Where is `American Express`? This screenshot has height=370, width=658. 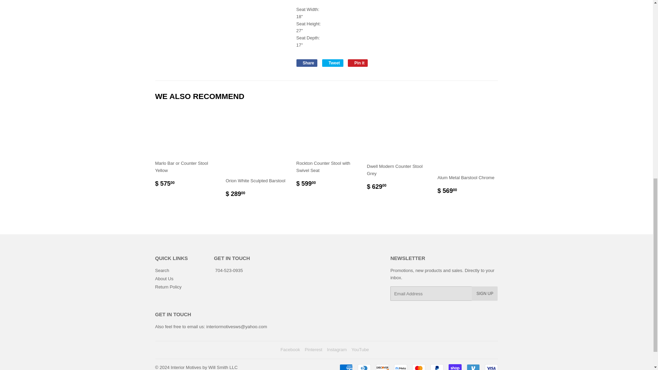
American Express is located at coordinates (333, 63).